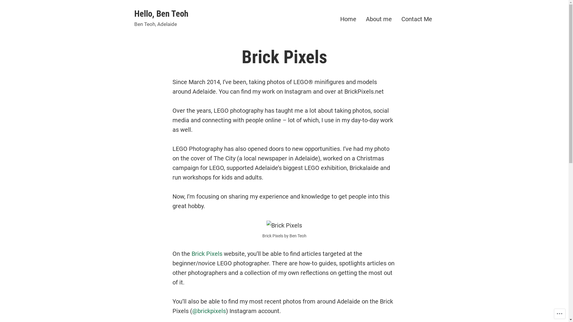 This screenshot has width=573, height=322. What do you see at coordinates (348, 19) in the screenshot?
I see `Home` at bounding box center [348, 19].